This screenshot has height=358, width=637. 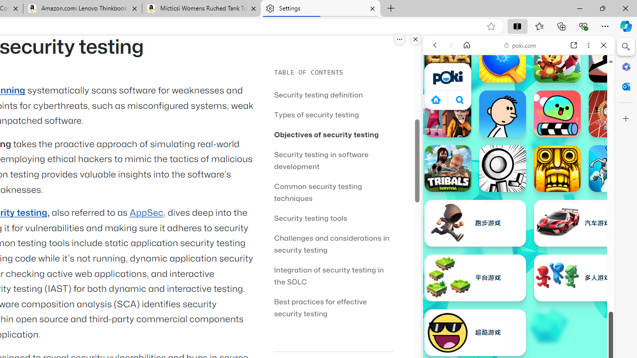 I want to click on Blumgi Slime, so click(x=557, y=113).